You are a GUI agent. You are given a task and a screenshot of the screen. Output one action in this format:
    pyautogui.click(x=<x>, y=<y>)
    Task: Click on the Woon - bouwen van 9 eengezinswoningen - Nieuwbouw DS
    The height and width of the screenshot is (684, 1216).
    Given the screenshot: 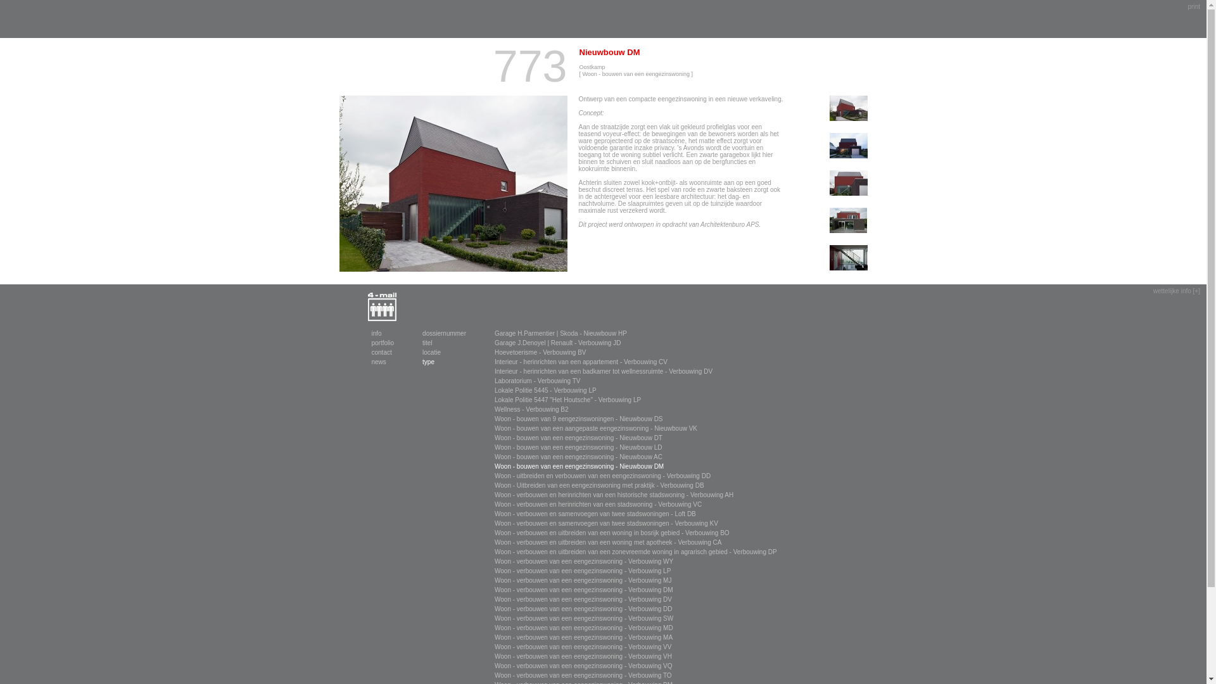 What is the action you would take?
    pyautogui.click(x=579, y=419)
    